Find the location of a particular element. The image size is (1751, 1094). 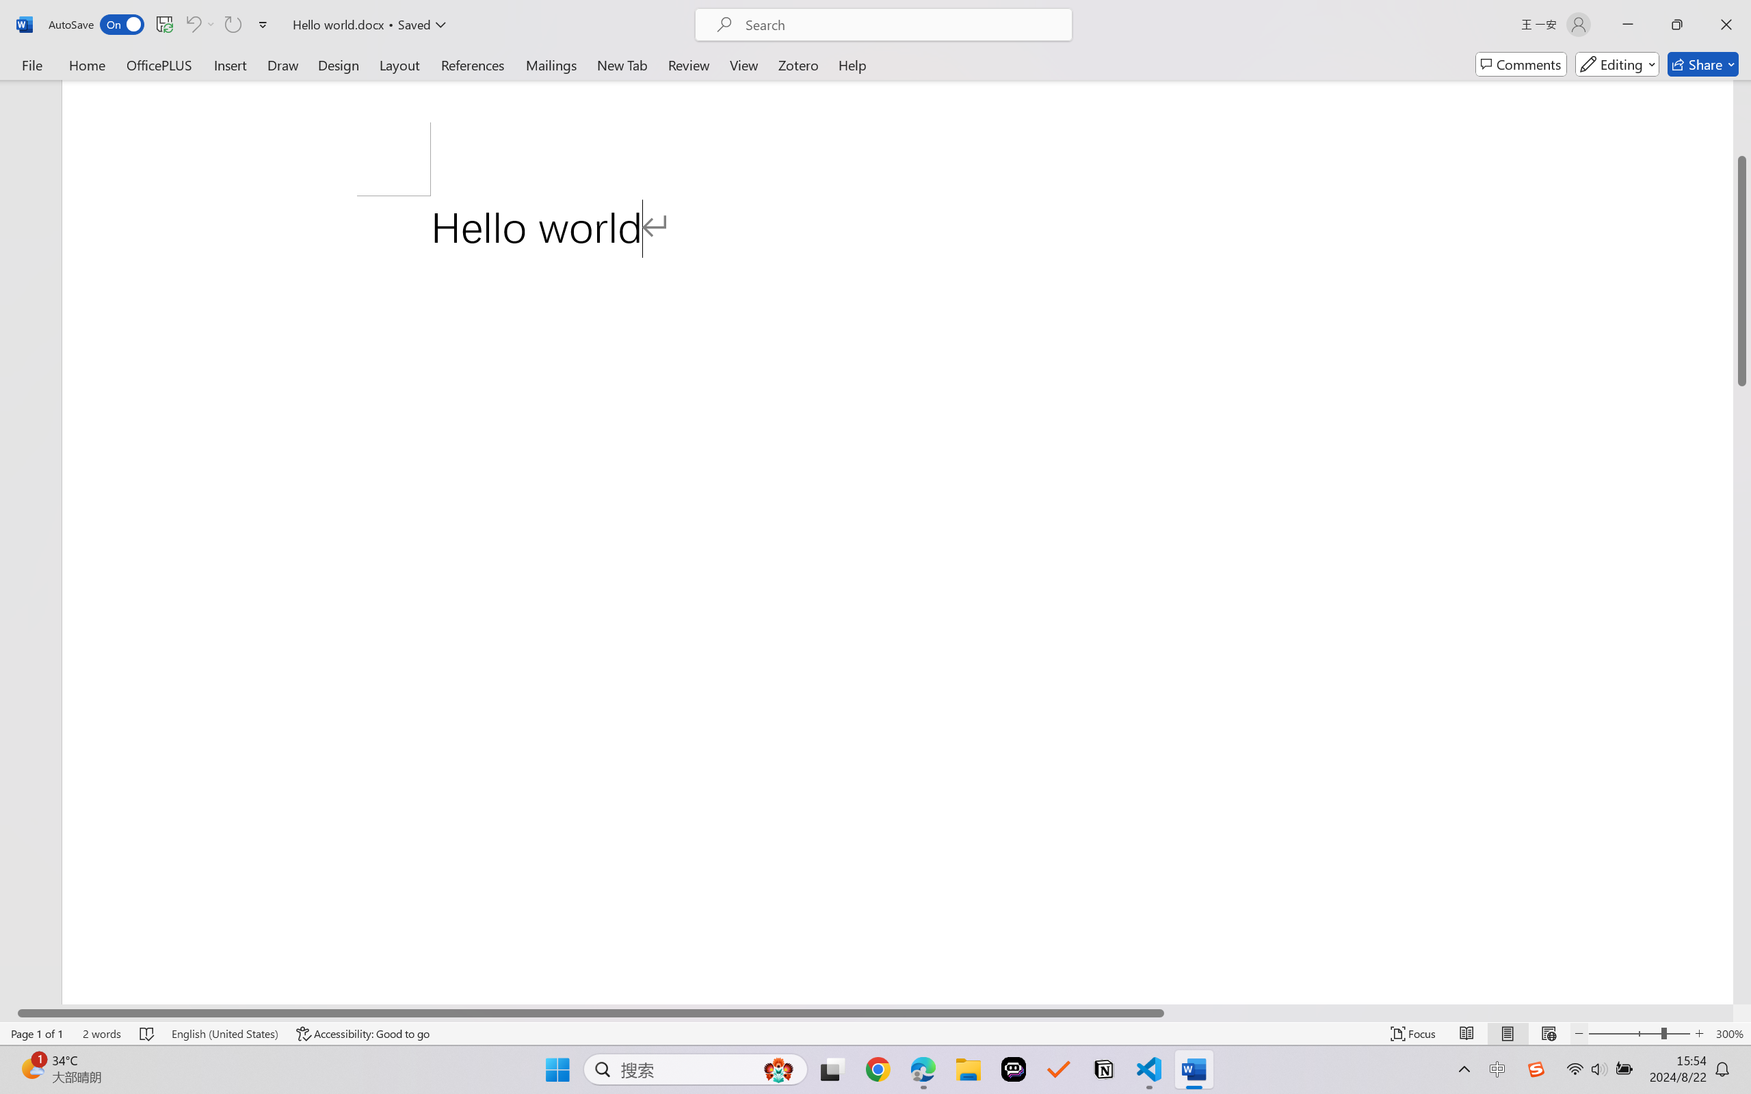

Class: Image is located at coordinates (1536, 1069).